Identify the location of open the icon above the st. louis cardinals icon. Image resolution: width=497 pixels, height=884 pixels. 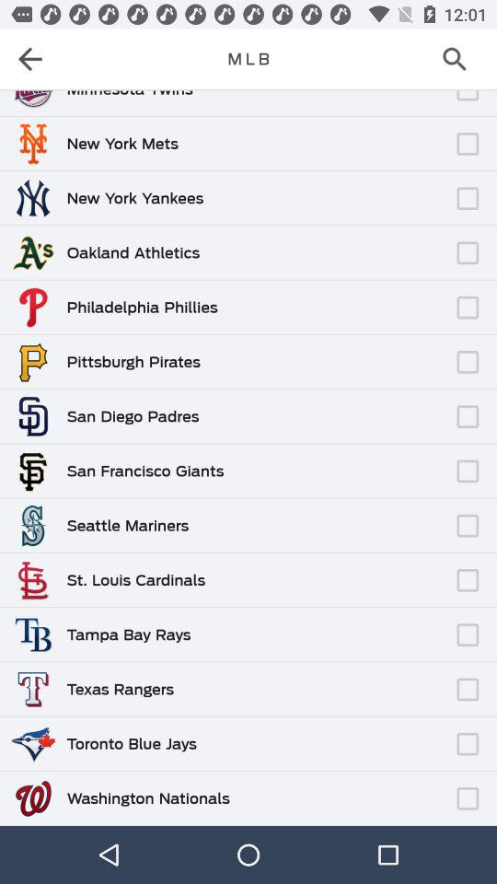
(328, 571).